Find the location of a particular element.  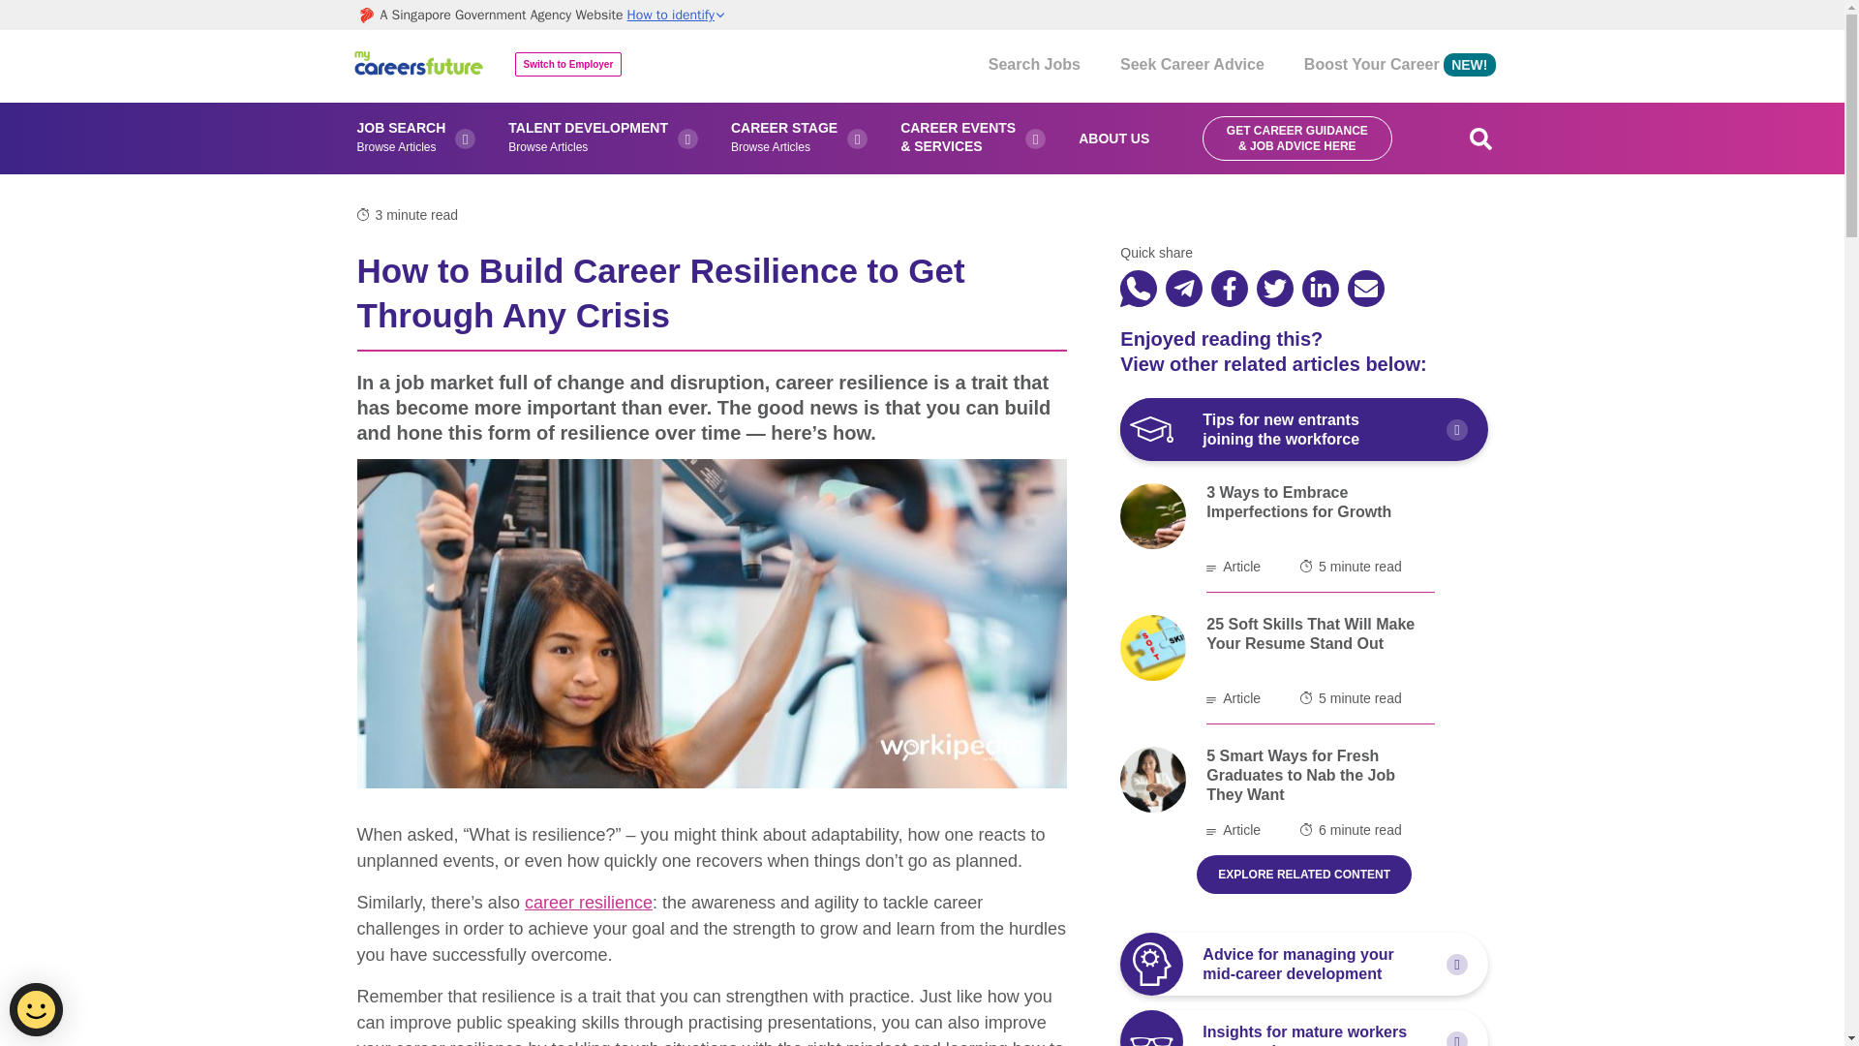

Search Jobs is located at coordinates (1034, 66).